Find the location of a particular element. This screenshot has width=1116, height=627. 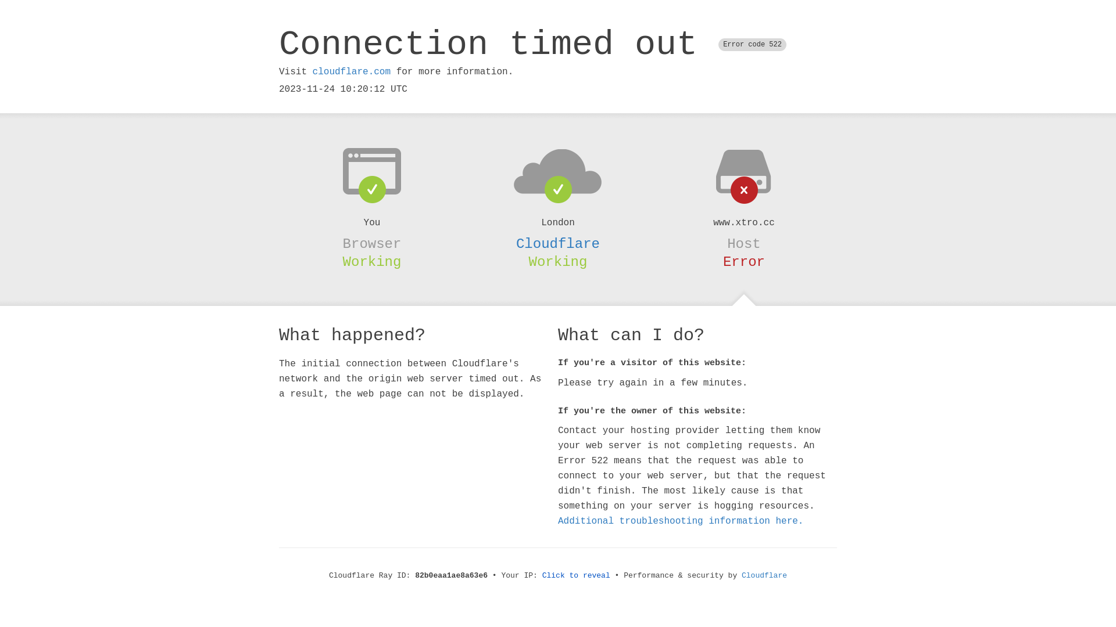

Additional troubleshooting information here. is located at coordinates (681, 521).